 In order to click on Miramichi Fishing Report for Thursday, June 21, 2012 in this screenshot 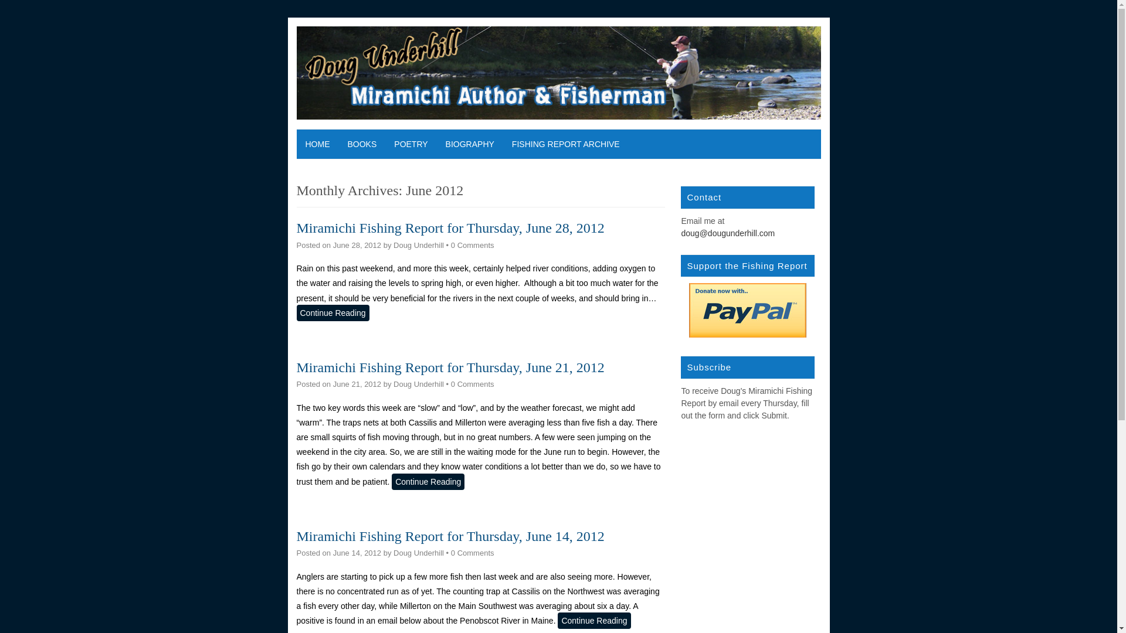, I will do `click(450, 367)`.